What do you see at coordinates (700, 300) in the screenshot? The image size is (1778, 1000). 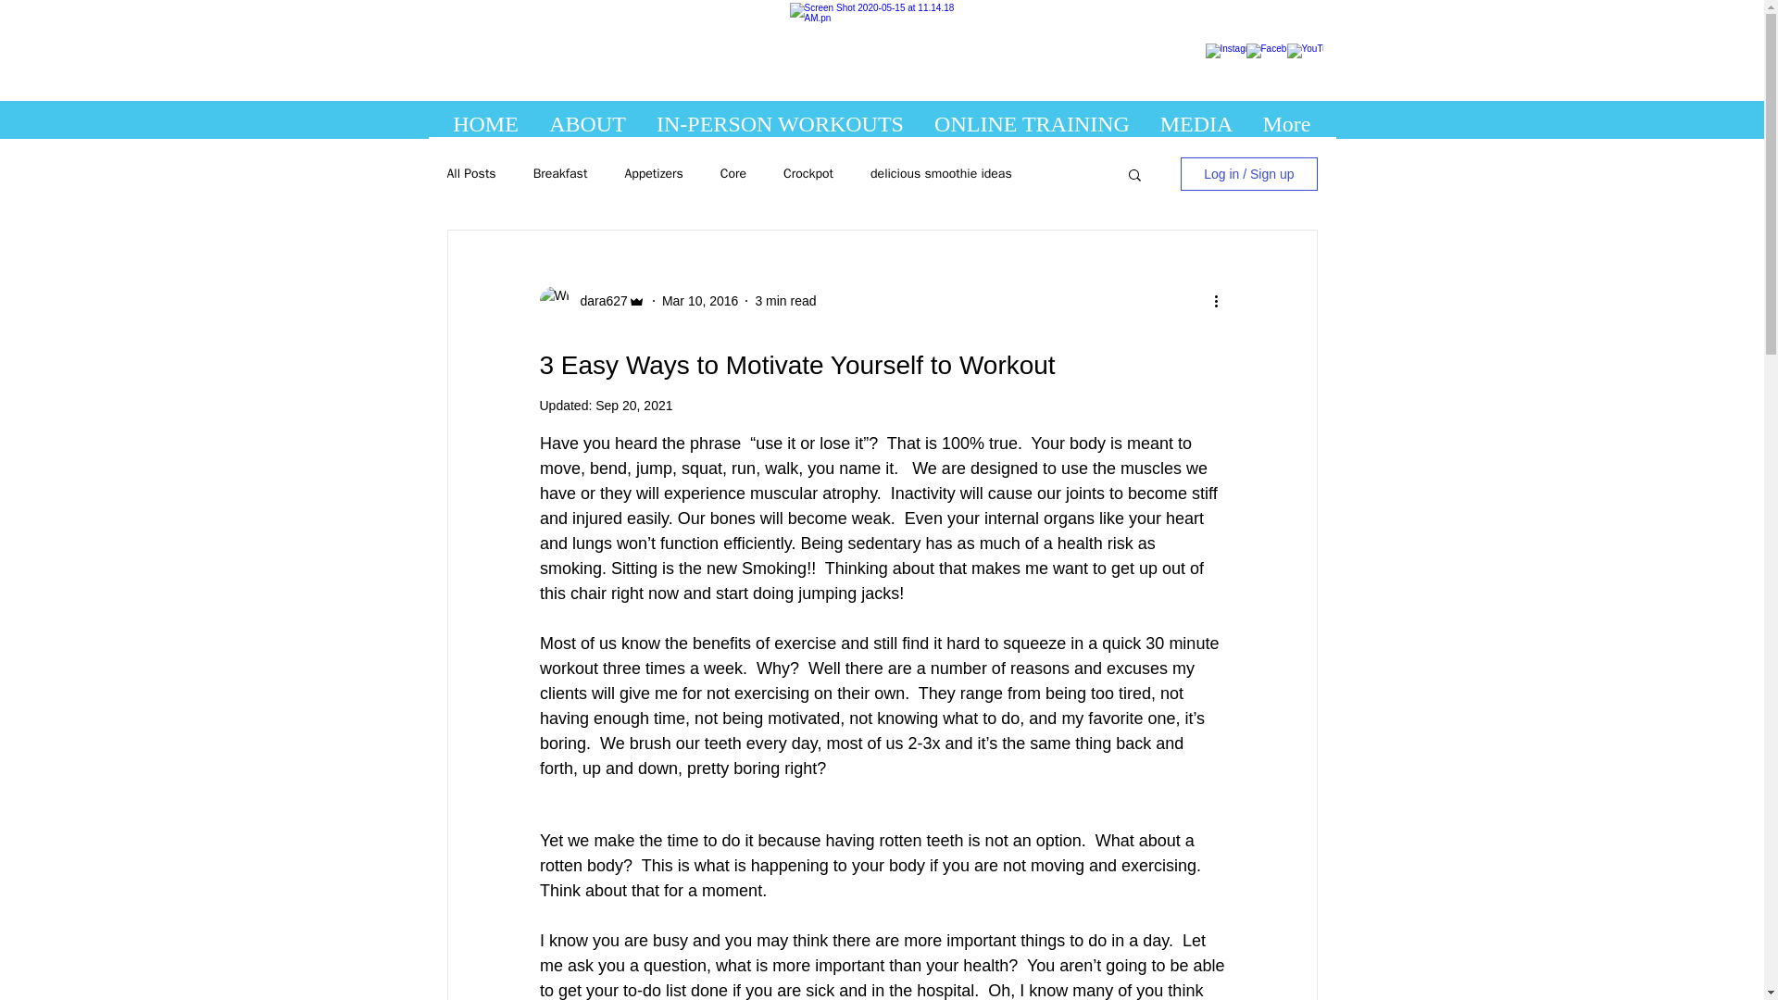 I see `Mar 10, 2016` at bounding box center [700, 300].